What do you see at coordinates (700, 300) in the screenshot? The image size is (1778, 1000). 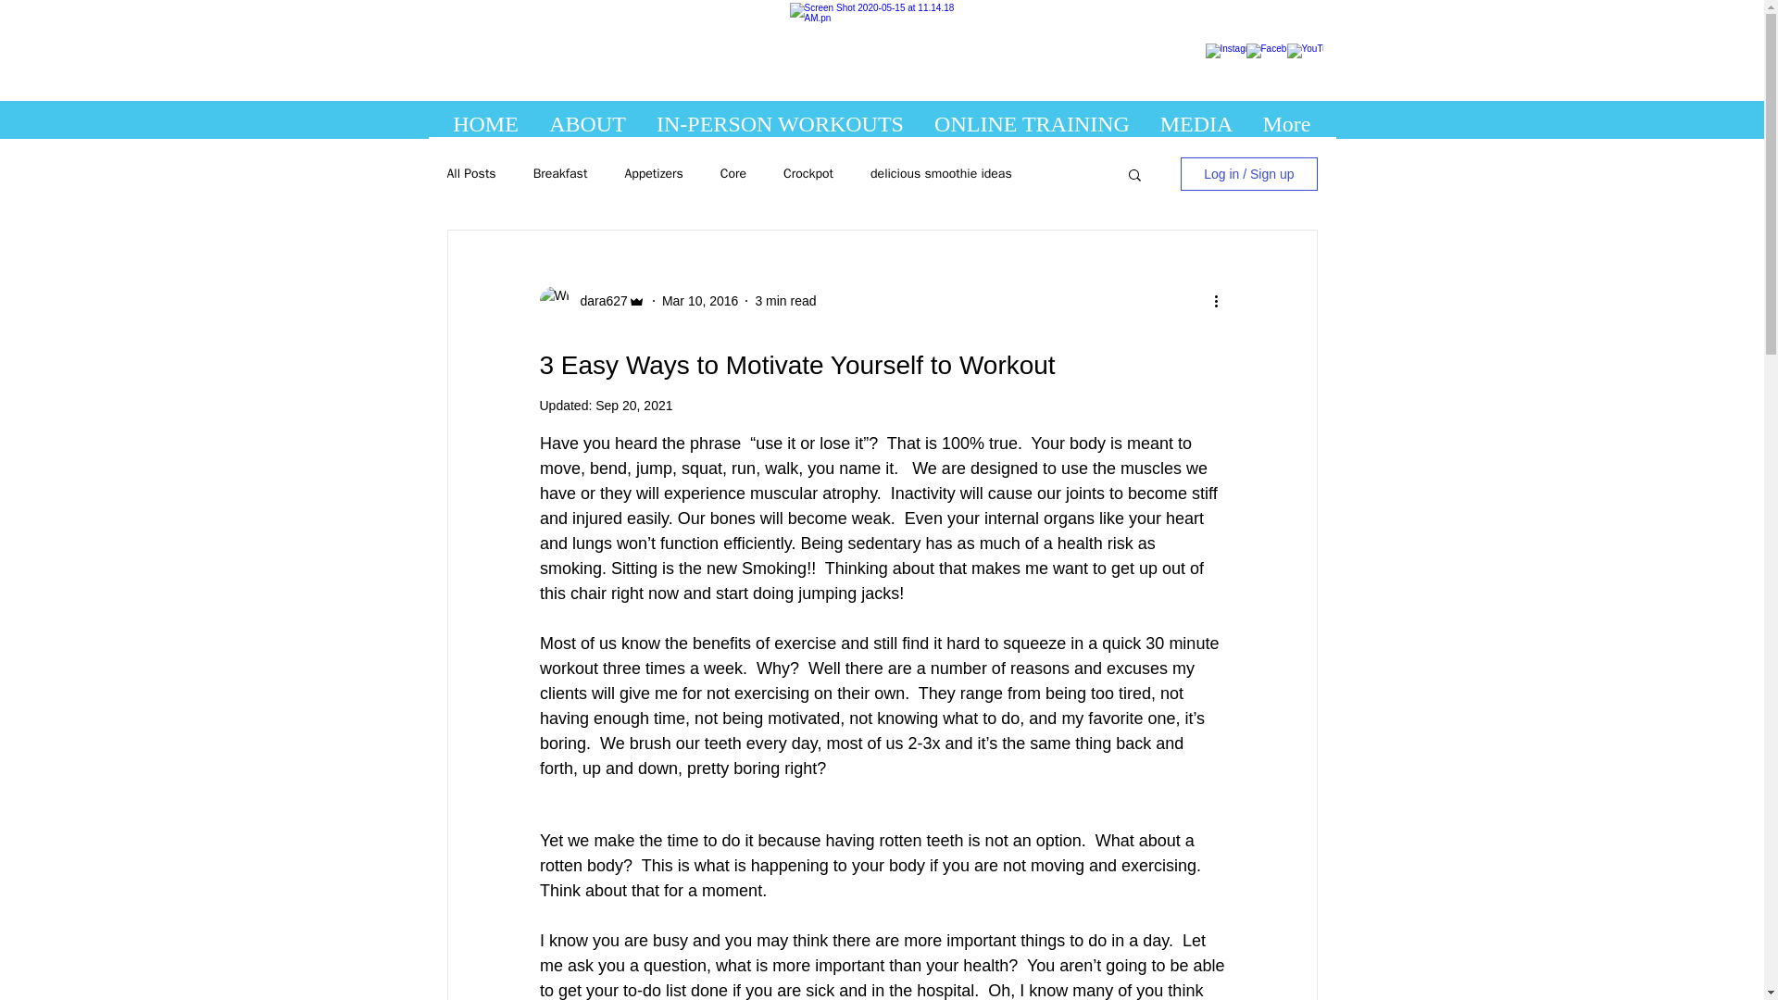 I see `Mar 10, 2016` at bounding box center [700, 300].